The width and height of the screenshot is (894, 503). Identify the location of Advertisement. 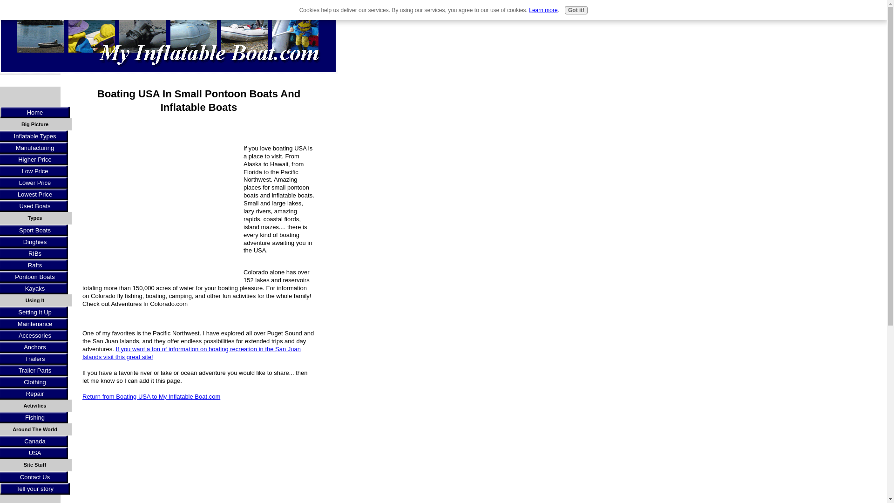
(160, 210).